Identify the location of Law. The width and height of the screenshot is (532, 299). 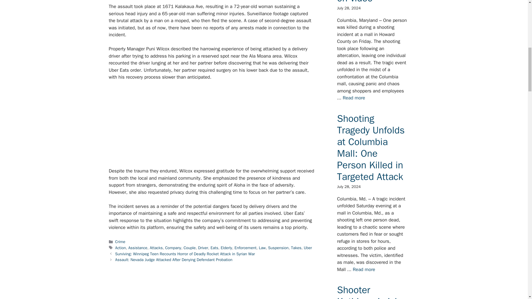
(262, 248).